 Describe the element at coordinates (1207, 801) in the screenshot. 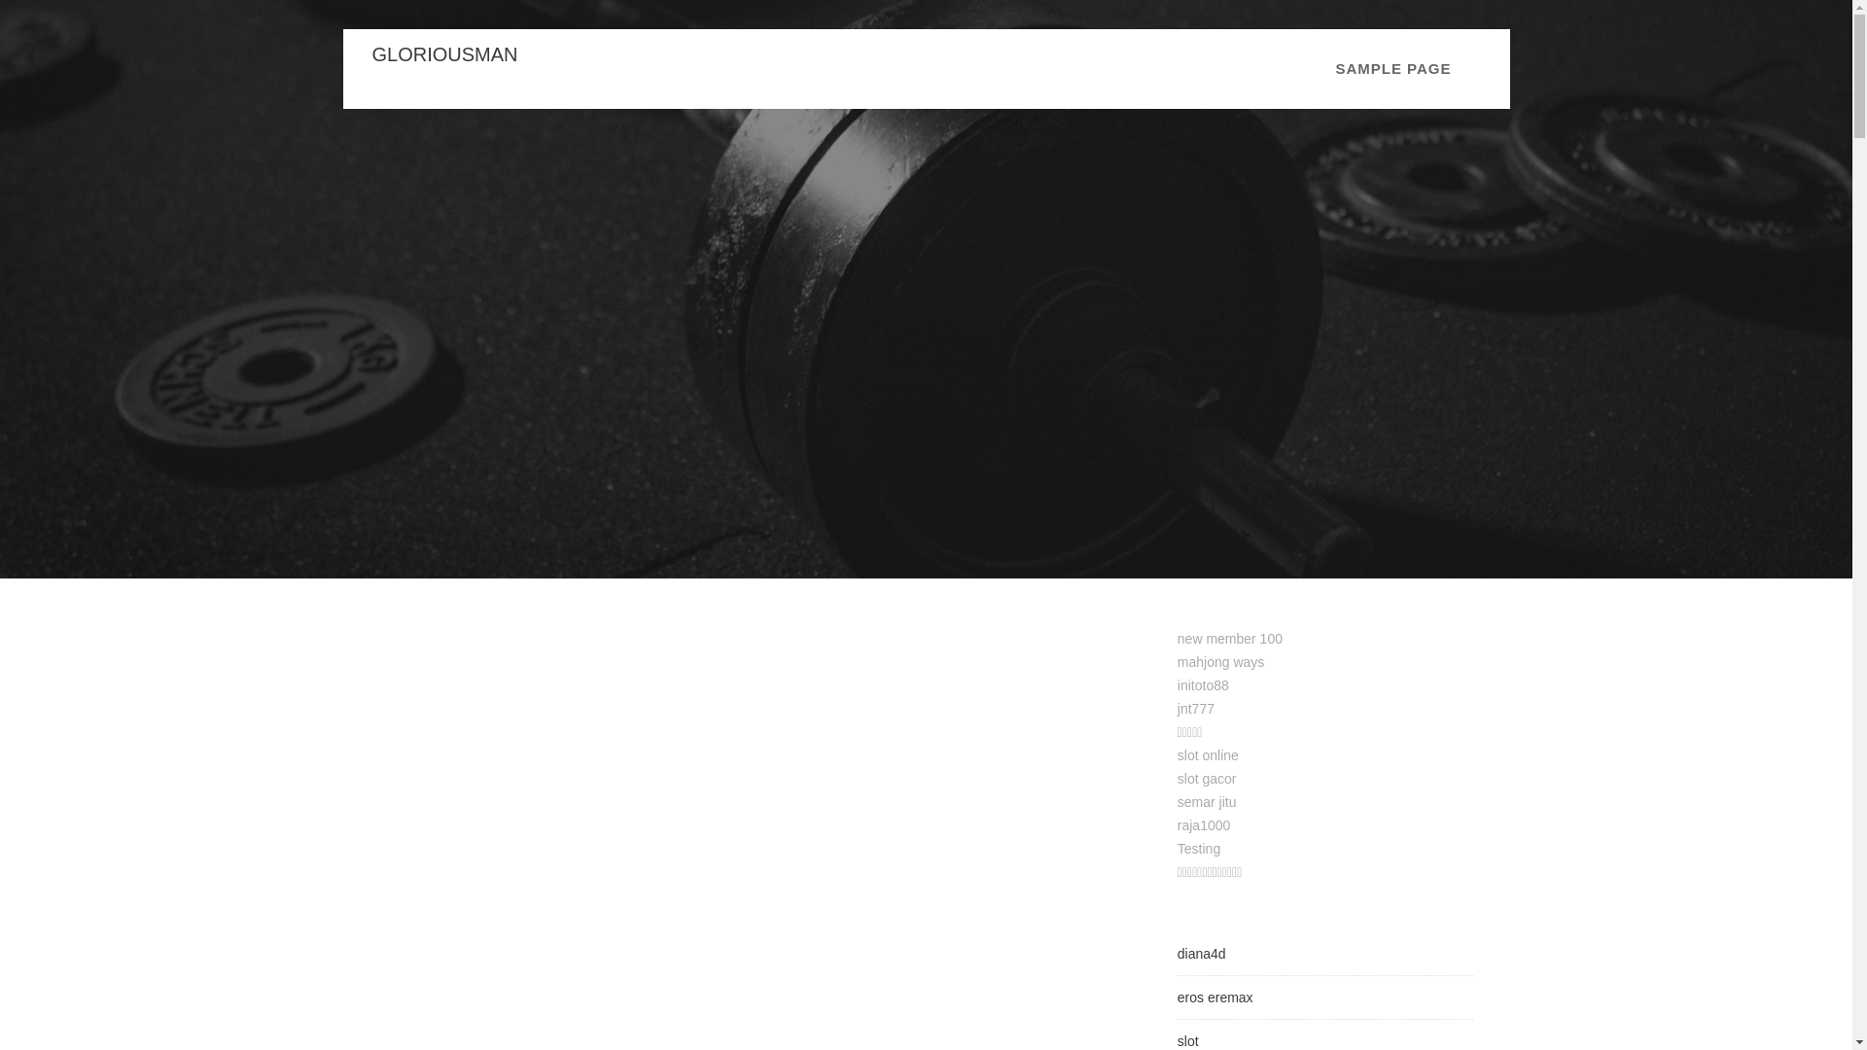

I see `semar jitu` at that location.